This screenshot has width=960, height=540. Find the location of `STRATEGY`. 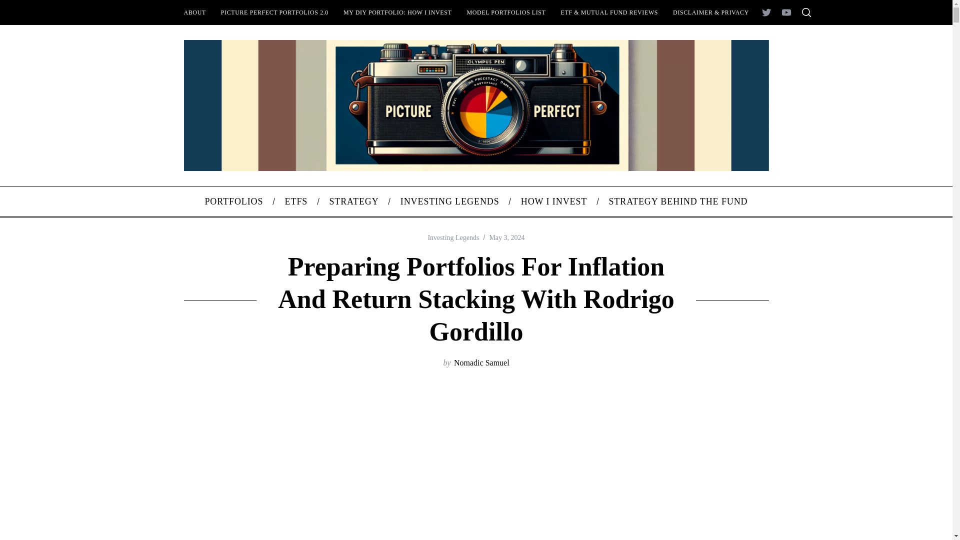

STRATEGY is located at coordinates (354, 201).